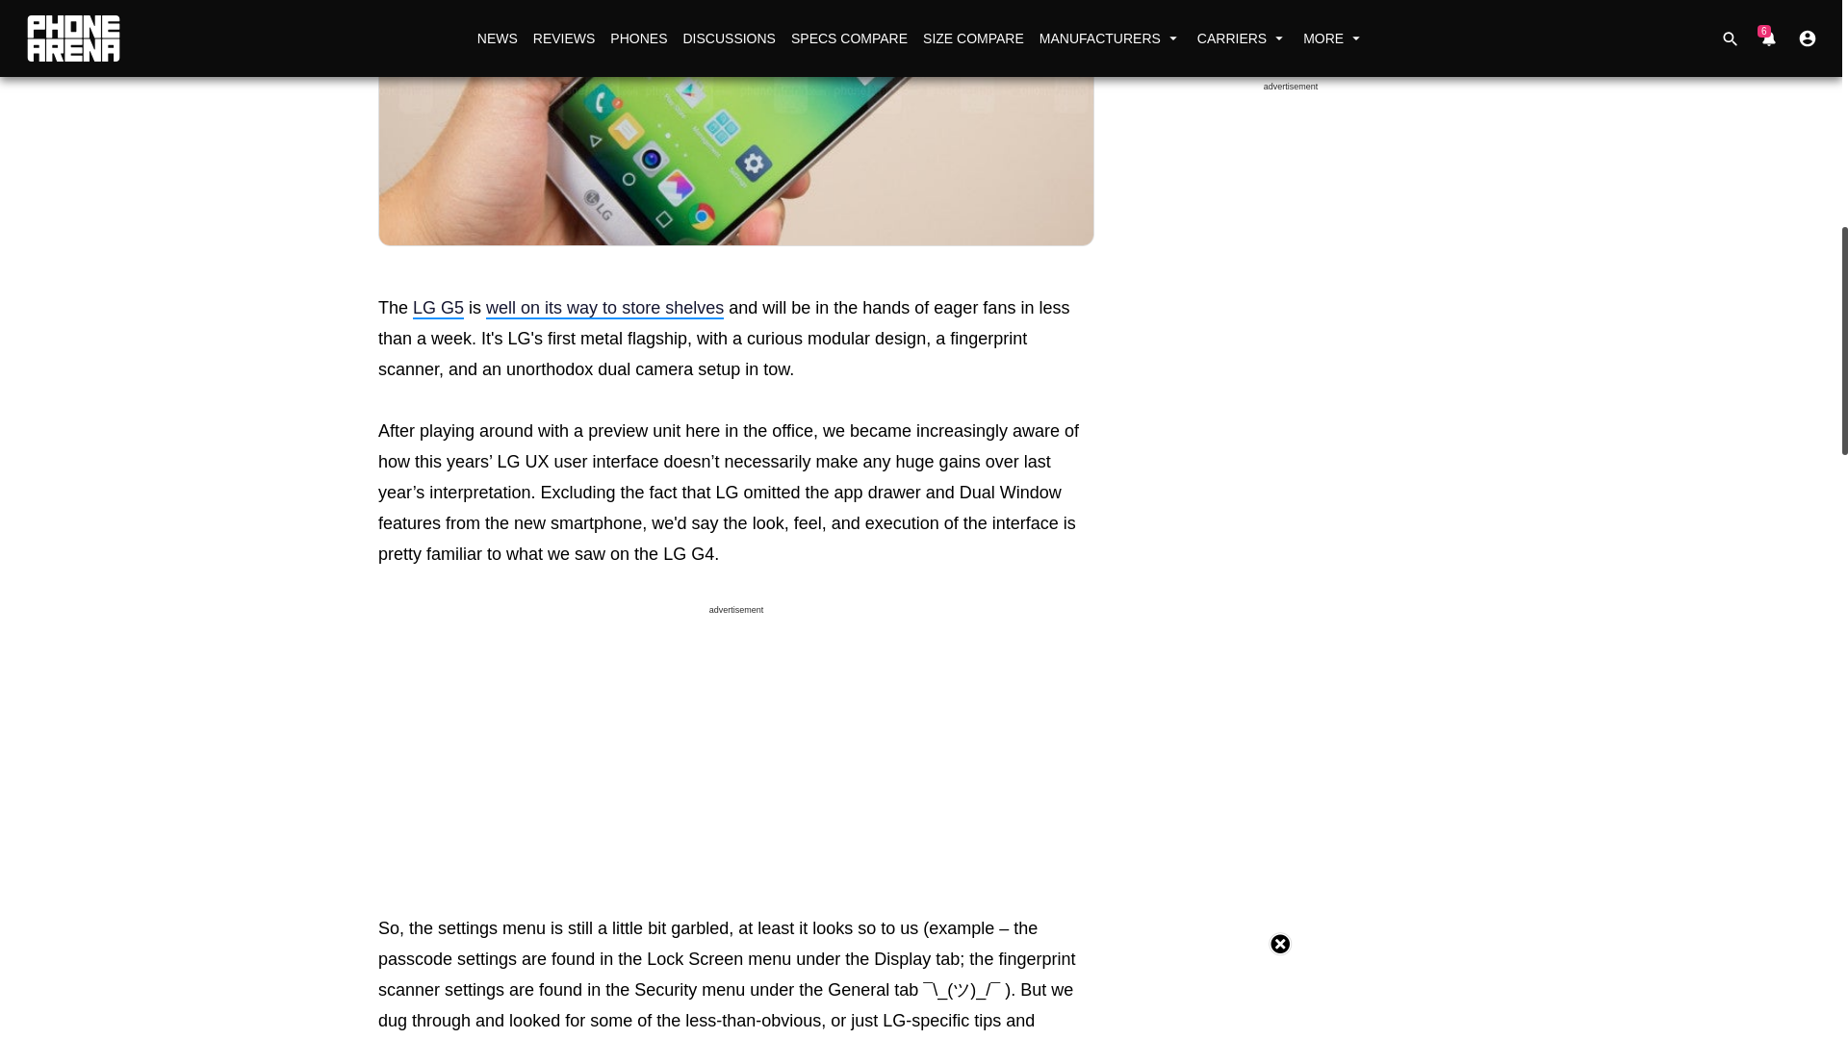  What do you see at coordinates (735, 668) in the screenshot?
I see `3rd party ad content` at bounding box center [735, 668].